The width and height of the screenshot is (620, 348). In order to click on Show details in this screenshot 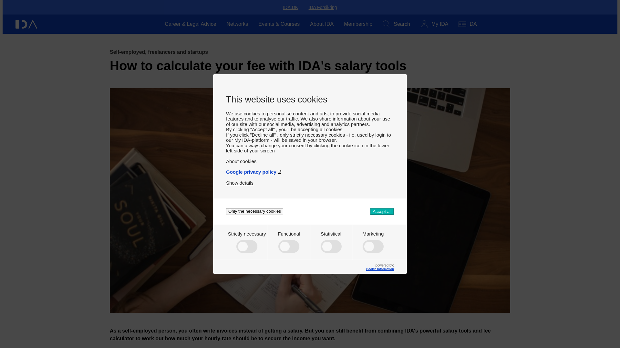, I will do `click(240, 180)`.